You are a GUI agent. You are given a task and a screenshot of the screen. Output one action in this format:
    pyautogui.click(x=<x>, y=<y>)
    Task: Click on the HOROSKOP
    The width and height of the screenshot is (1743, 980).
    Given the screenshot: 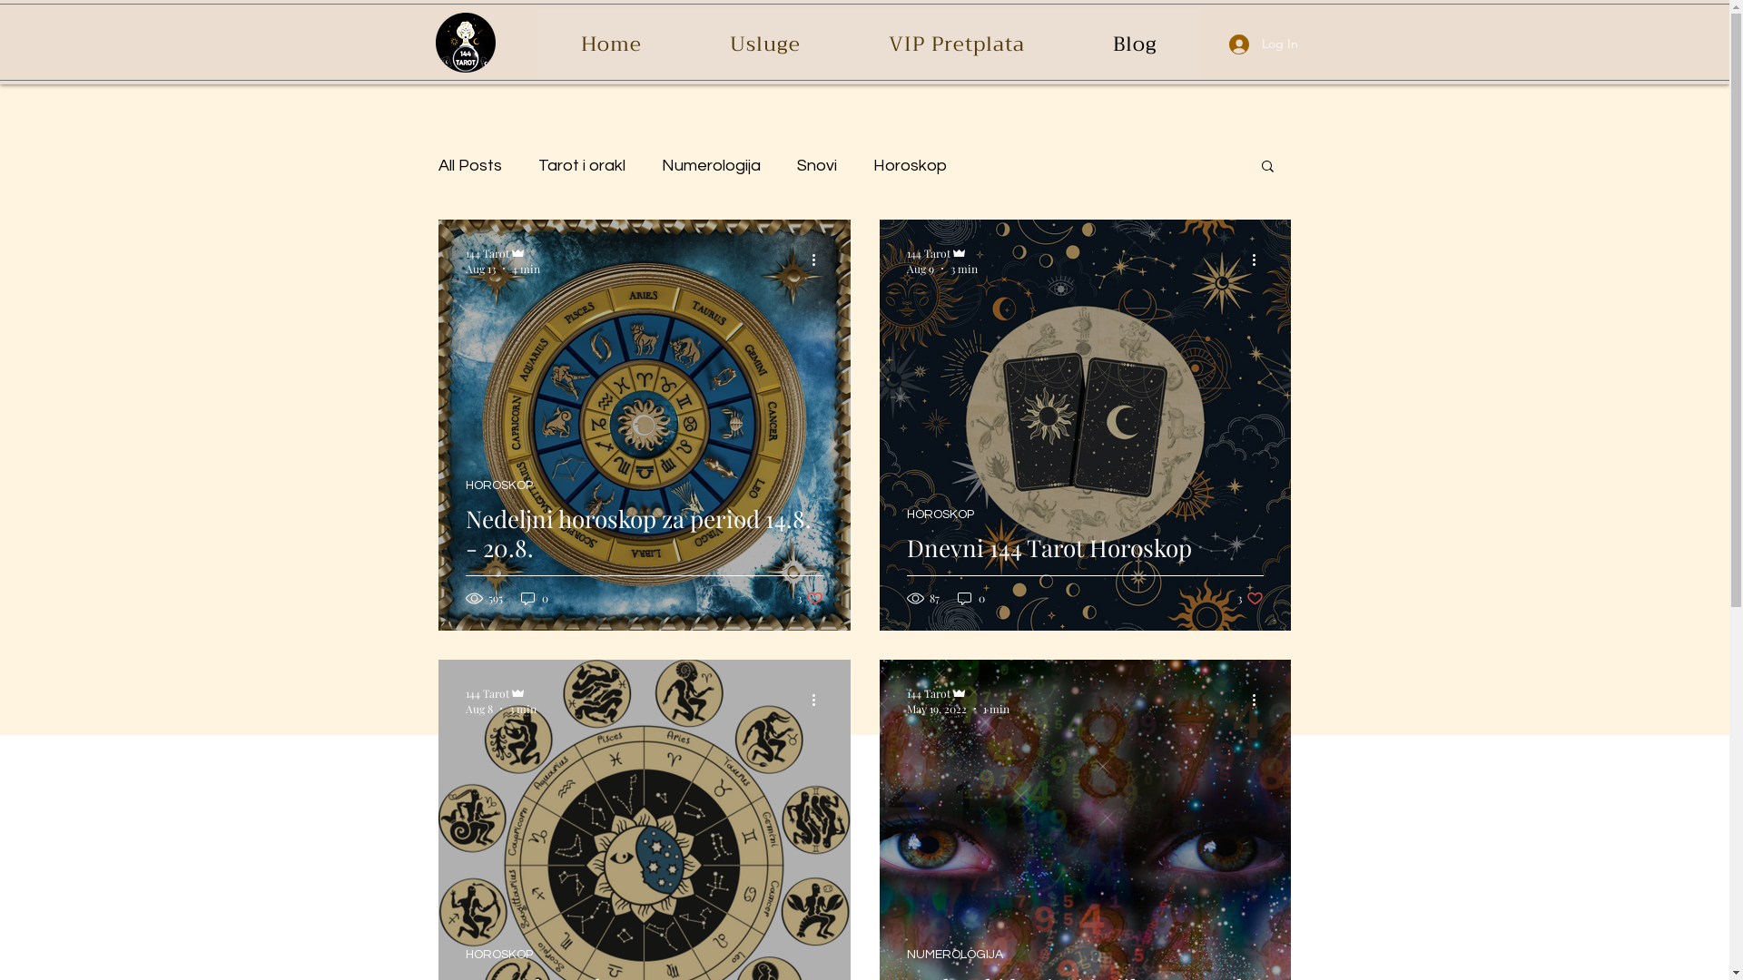 What is the action you would take?
    pyautogui.click(x=498, y=486)
    